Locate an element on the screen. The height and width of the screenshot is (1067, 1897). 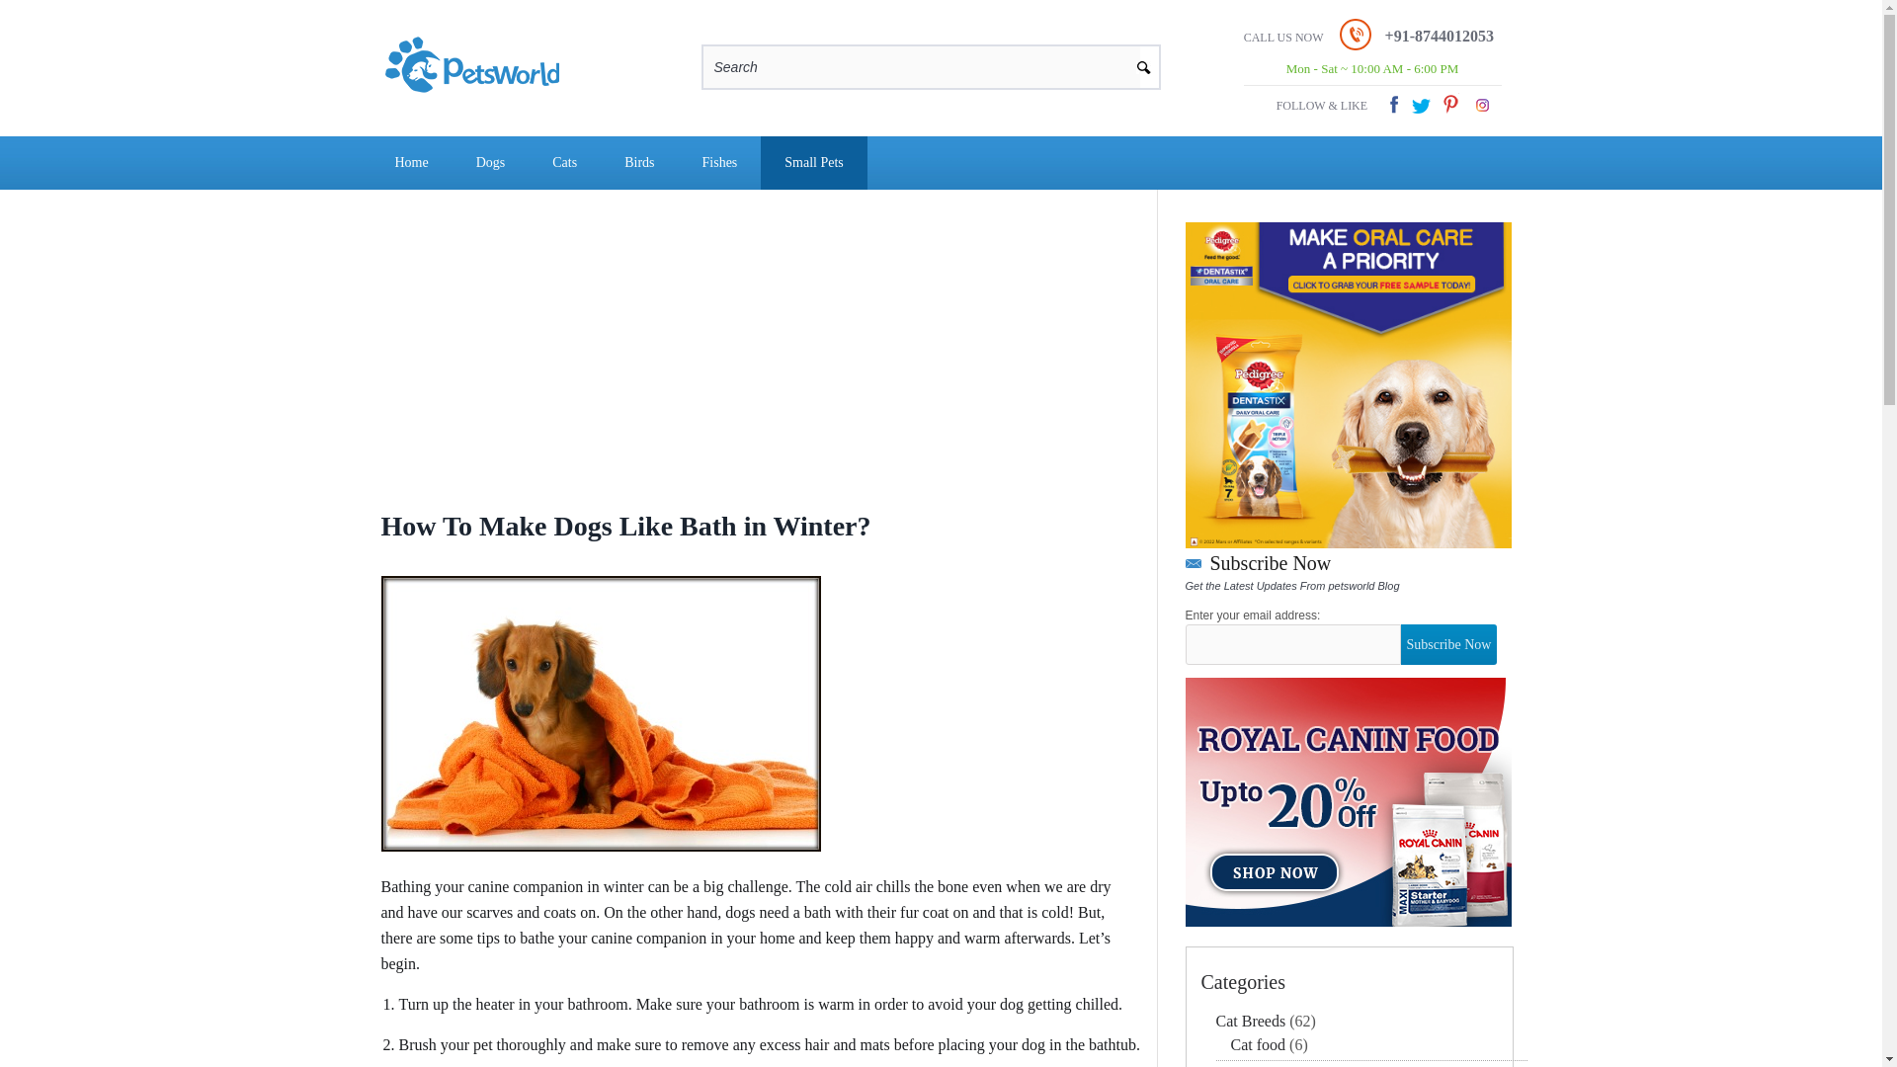
Home is located at coordinates (412, 163).